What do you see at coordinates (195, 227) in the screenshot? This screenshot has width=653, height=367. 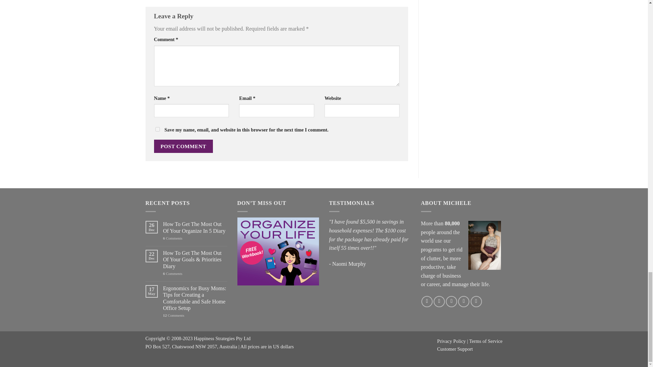 I see `How To Get The Most Out Of Your Organize In 5 Diary` at bounding box center [195, 227].